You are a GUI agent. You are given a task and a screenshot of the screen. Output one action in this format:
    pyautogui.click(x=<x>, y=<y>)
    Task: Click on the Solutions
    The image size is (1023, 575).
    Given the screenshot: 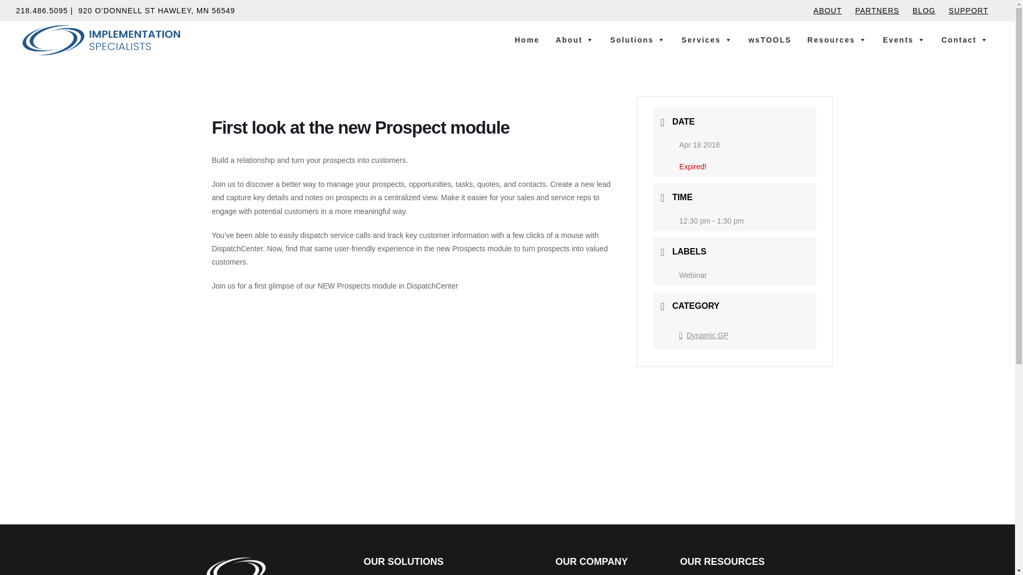 What is the action you would take?
    pyautogui.click(x=637, y=40)
    